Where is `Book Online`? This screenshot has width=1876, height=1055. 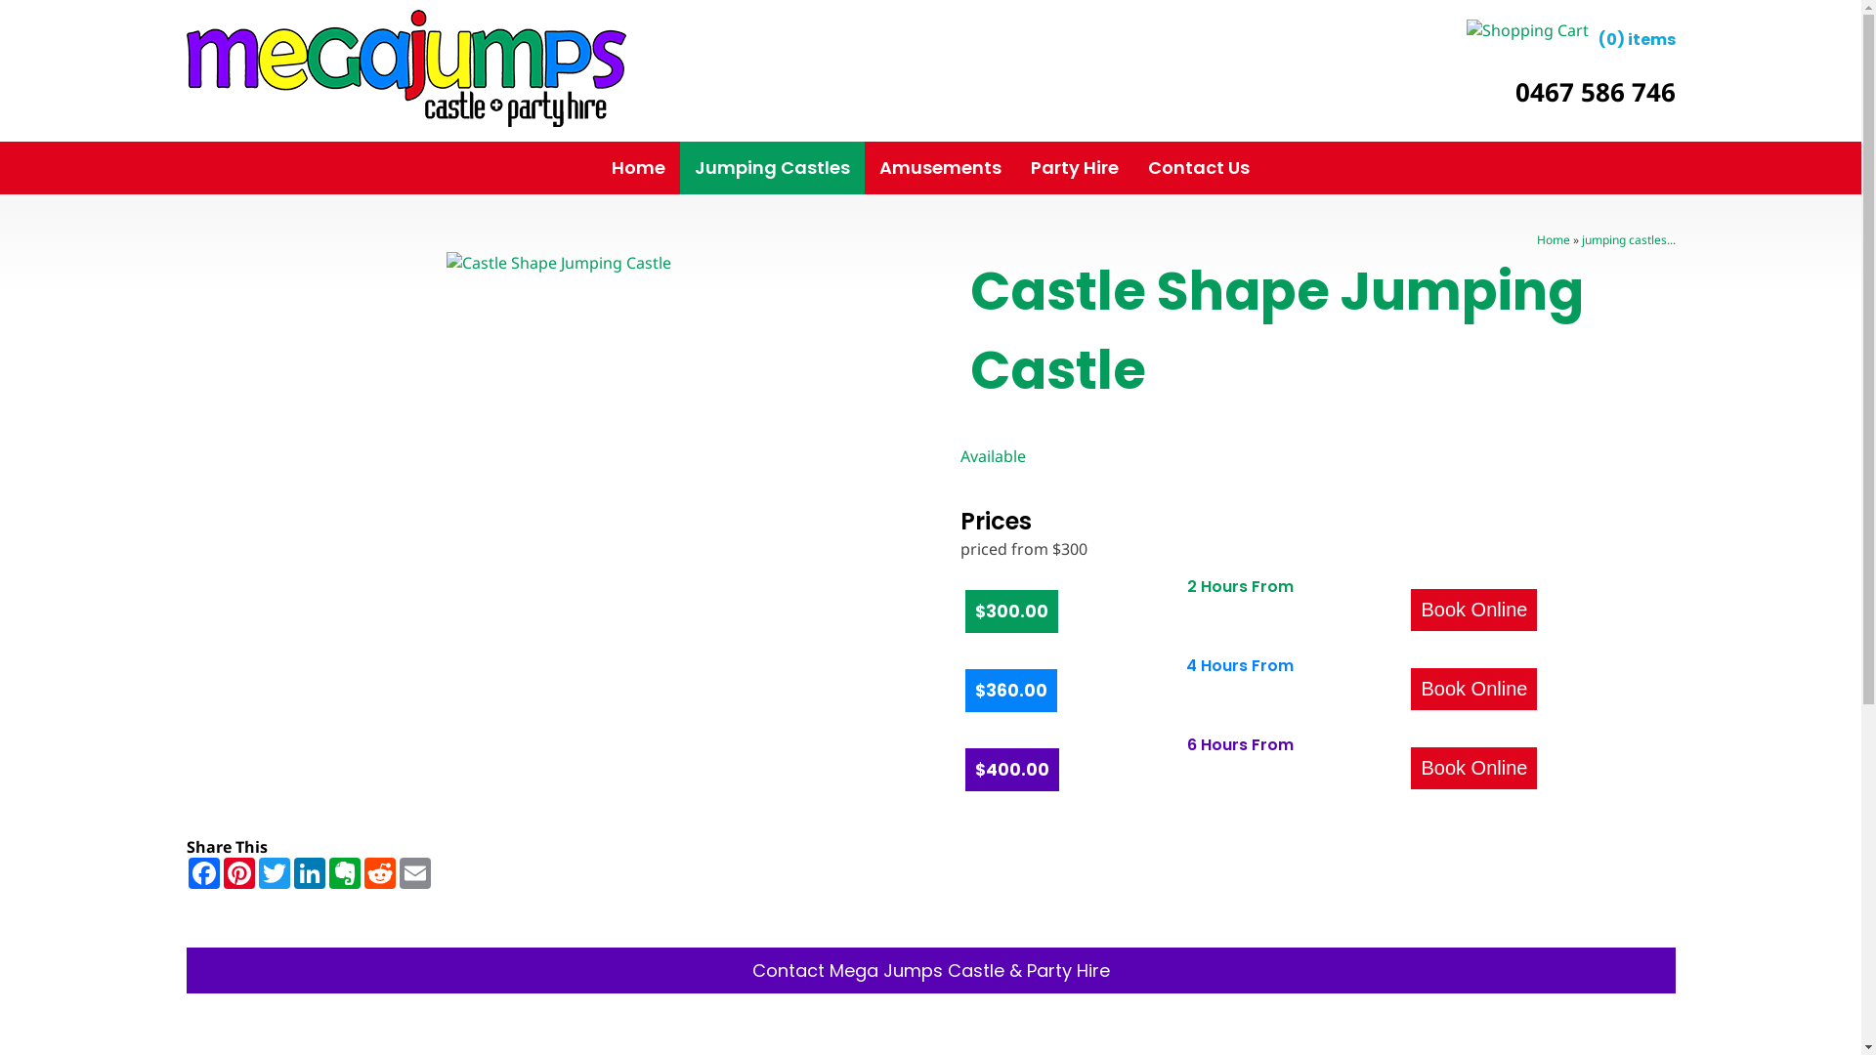 Book Online is located at coordinates (1473, 690).